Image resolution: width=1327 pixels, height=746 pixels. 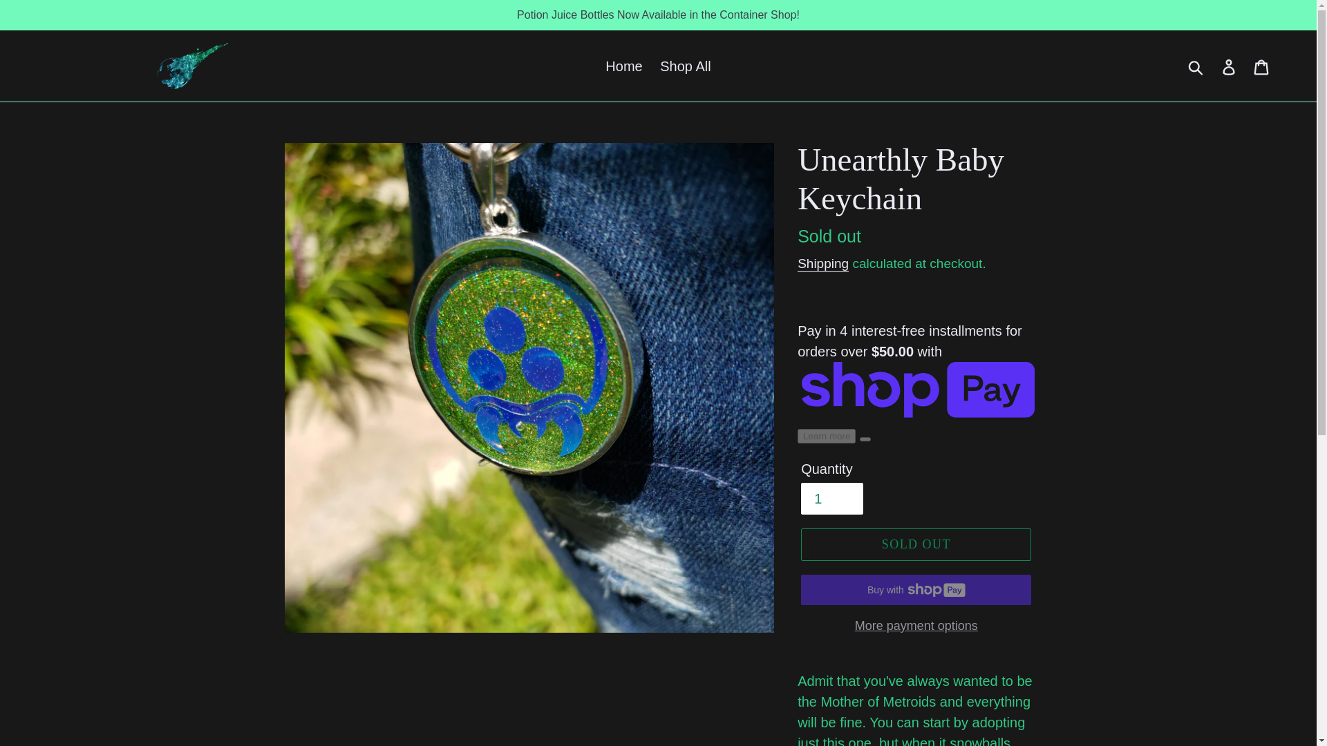 What do you see at coordinates (916, 626) in the screenshot?
I see `More payment options` at bounding box center [916, 626].